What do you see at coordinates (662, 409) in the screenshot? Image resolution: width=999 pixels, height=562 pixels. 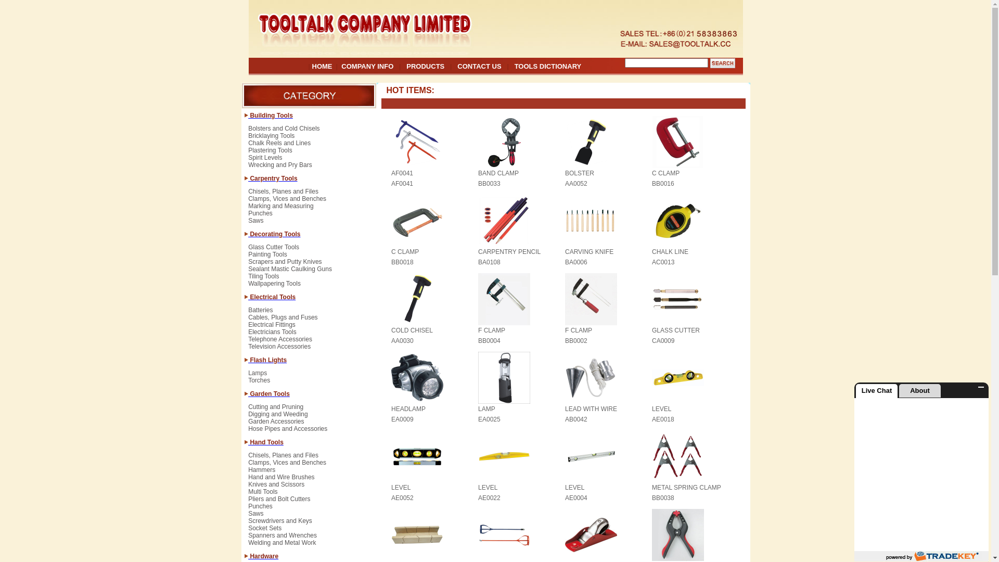 I see `LEVEL` at bounding box center [662, 409].